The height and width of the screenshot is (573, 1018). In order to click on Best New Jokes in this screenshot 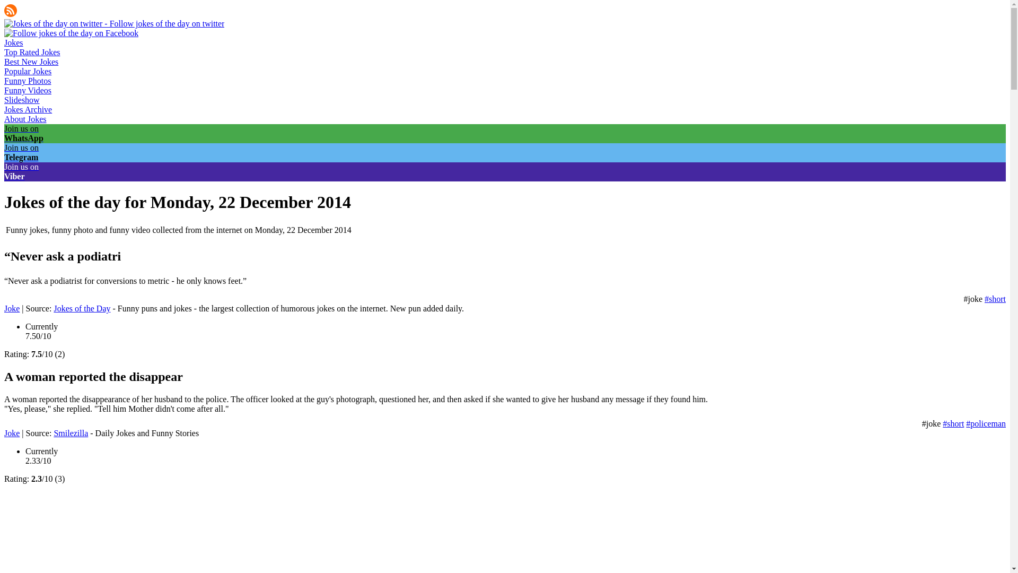, I will do `click(31, 62)`.